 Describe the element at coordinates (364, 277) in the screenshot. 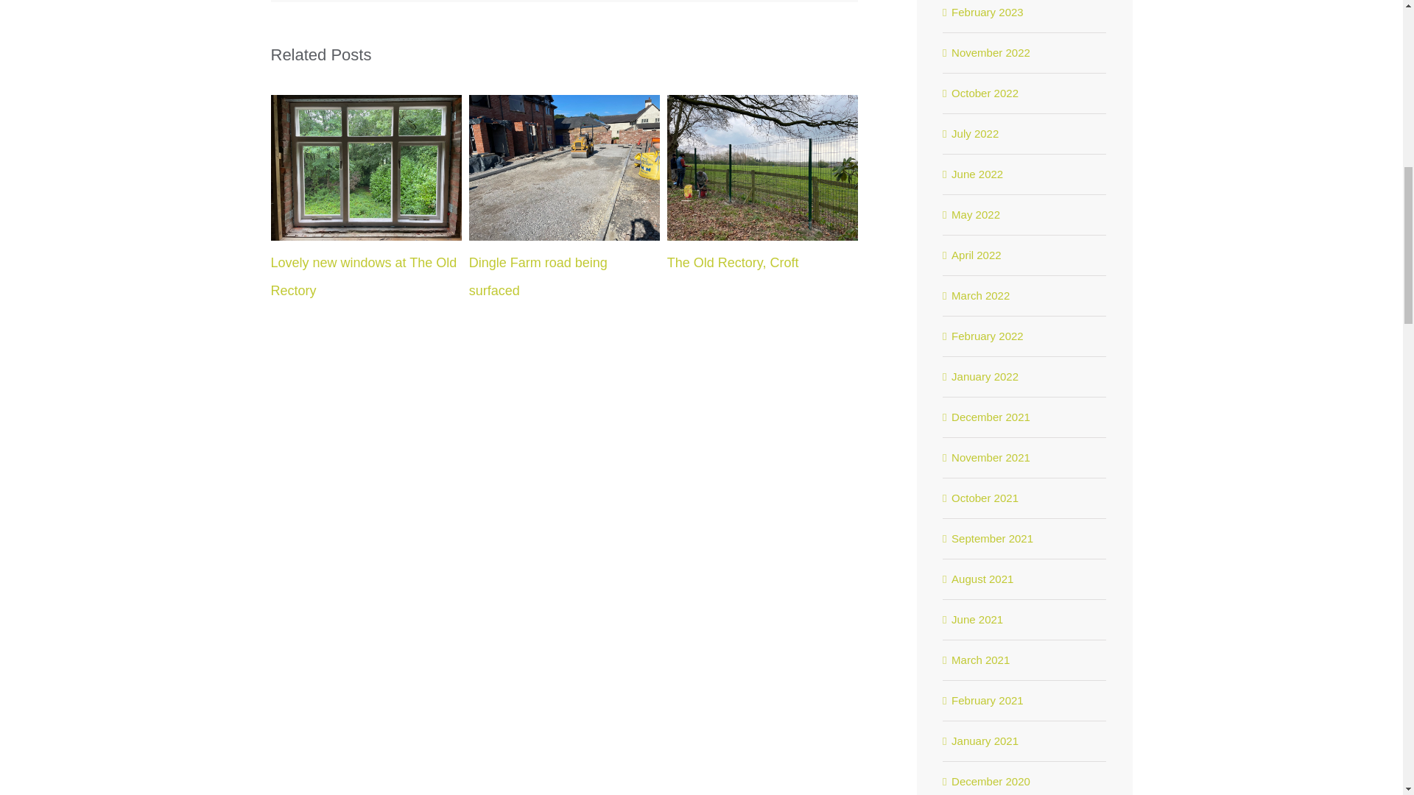

I see `Lovely new windows at The Old Rectory` at that location.